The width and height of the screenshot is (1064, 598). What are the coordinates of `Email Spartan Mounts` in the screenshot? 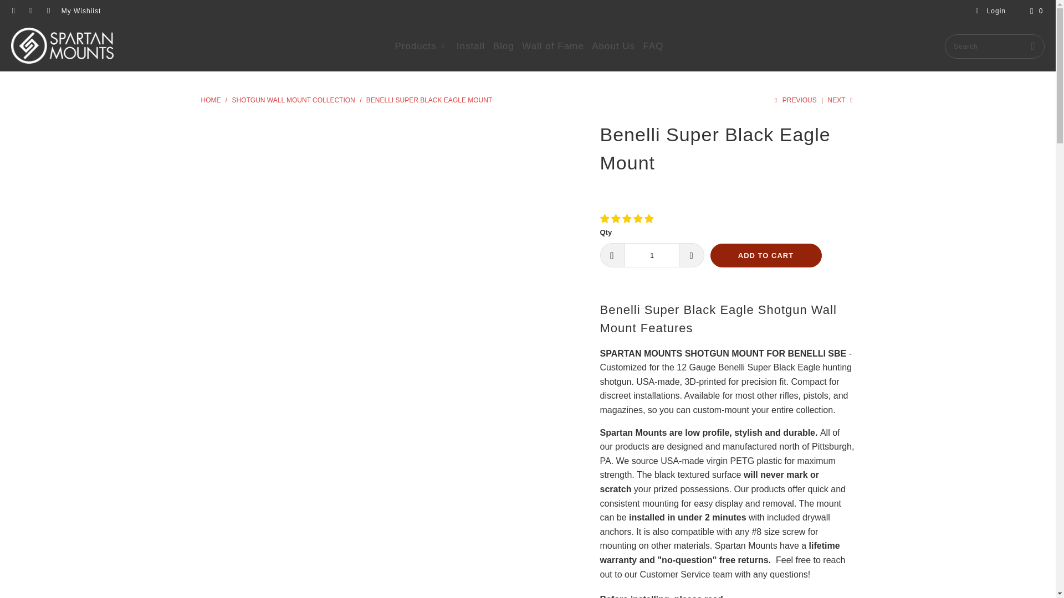 It's located at (48, 11).